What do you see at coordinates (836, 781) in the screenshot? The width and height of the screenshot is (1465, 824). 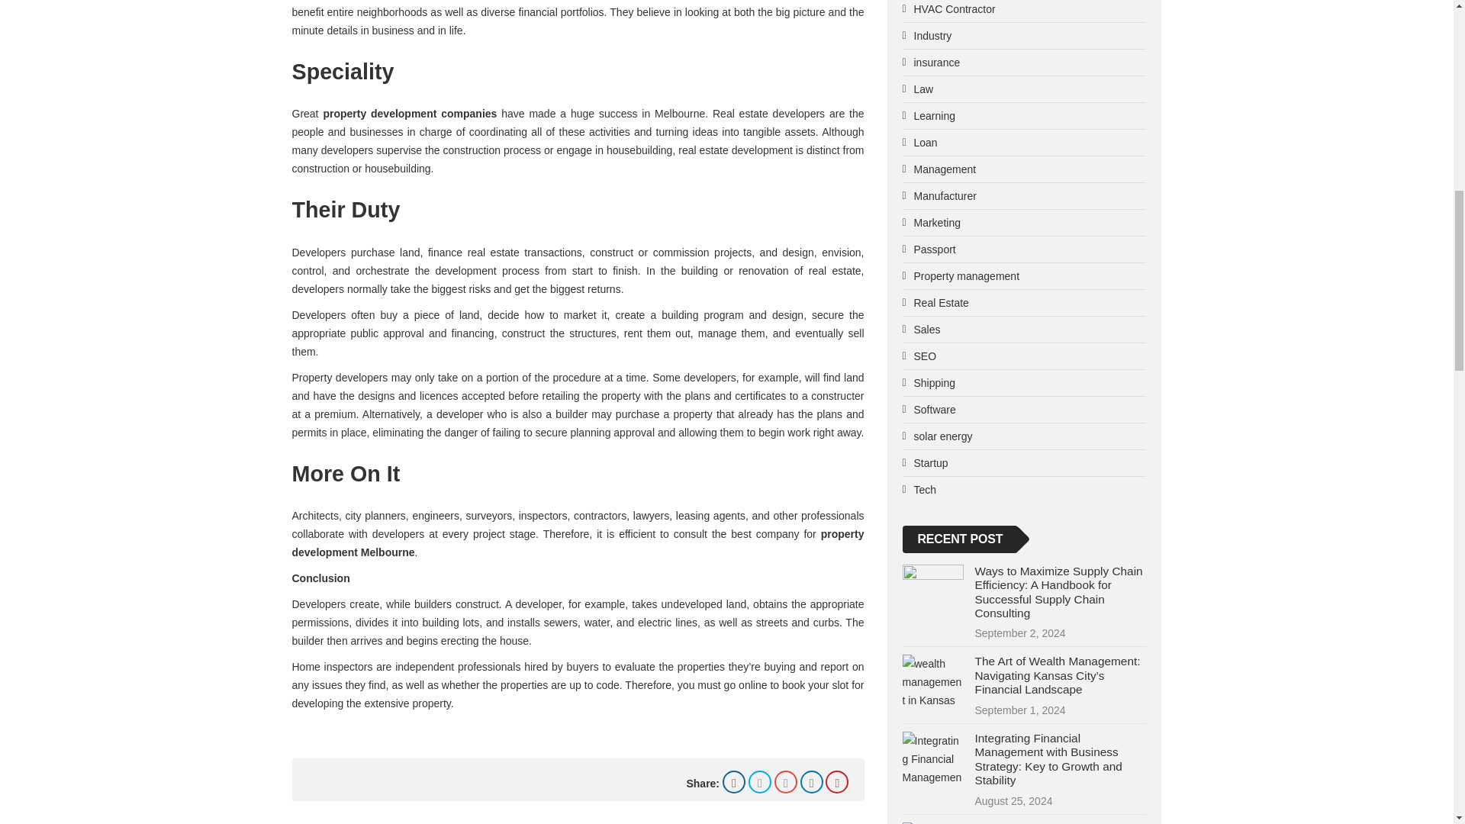 I see `Pinterest` at bounding box center [836, 781].